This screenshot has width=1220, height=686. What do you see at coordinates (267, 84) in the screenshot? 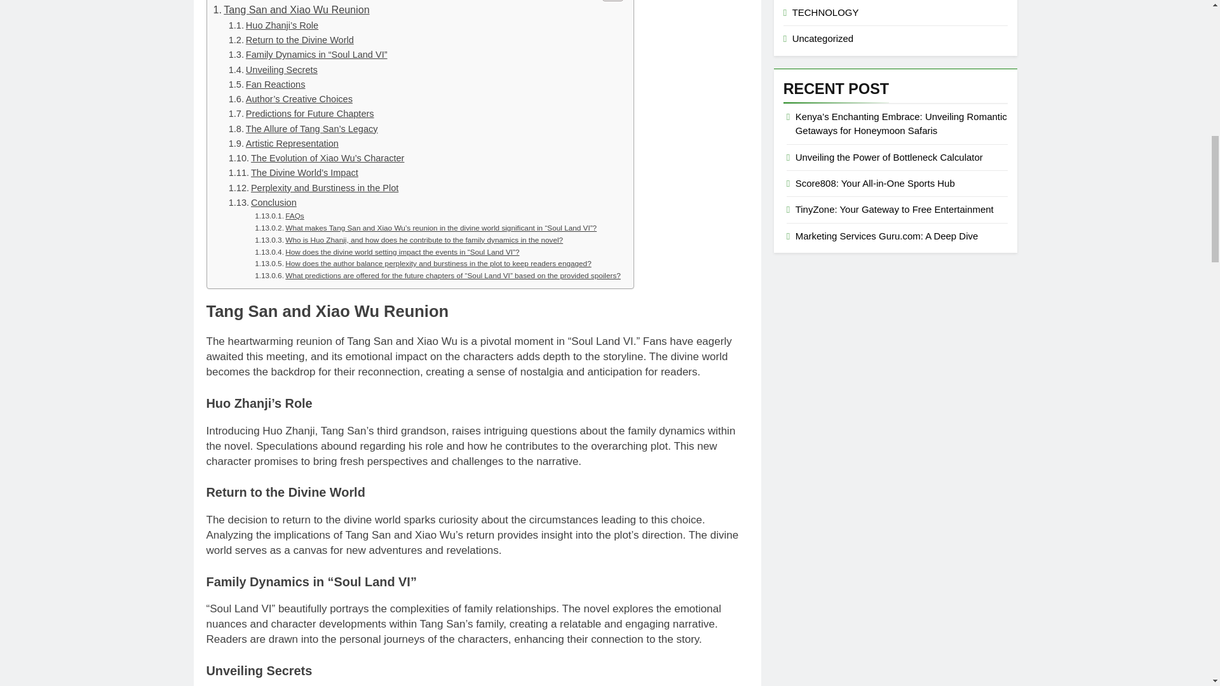
I see `Fan Reactions` at bounding box center [267, 84].